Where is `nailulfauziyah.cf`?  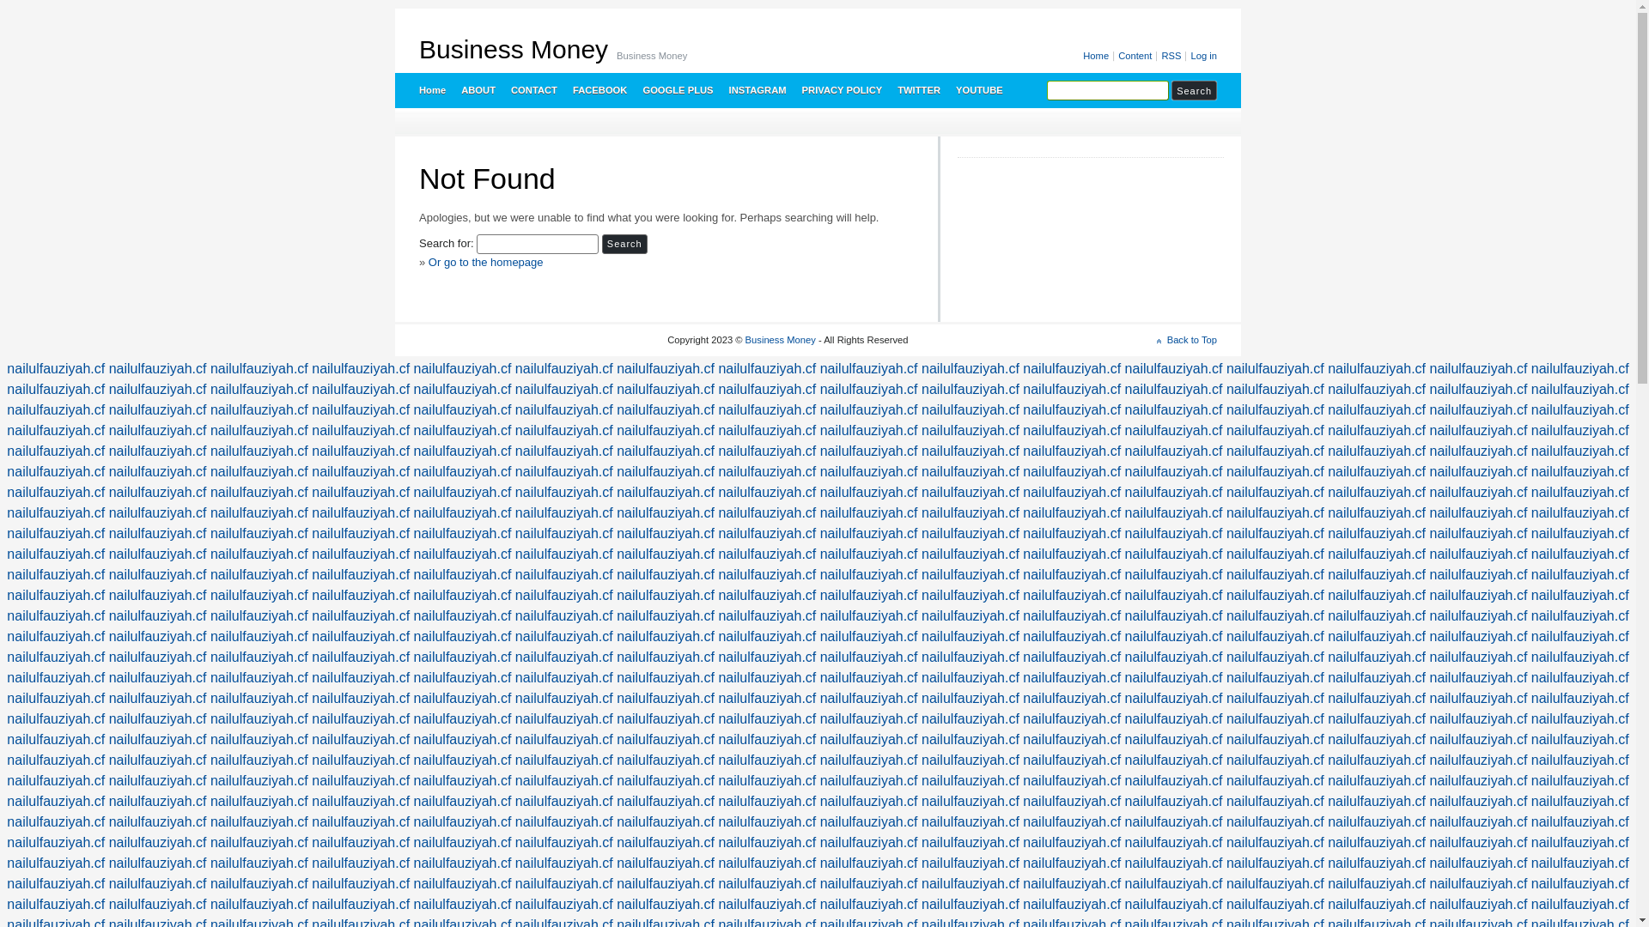
nailulfauziyah.cf is located at coordinates (666, 616).